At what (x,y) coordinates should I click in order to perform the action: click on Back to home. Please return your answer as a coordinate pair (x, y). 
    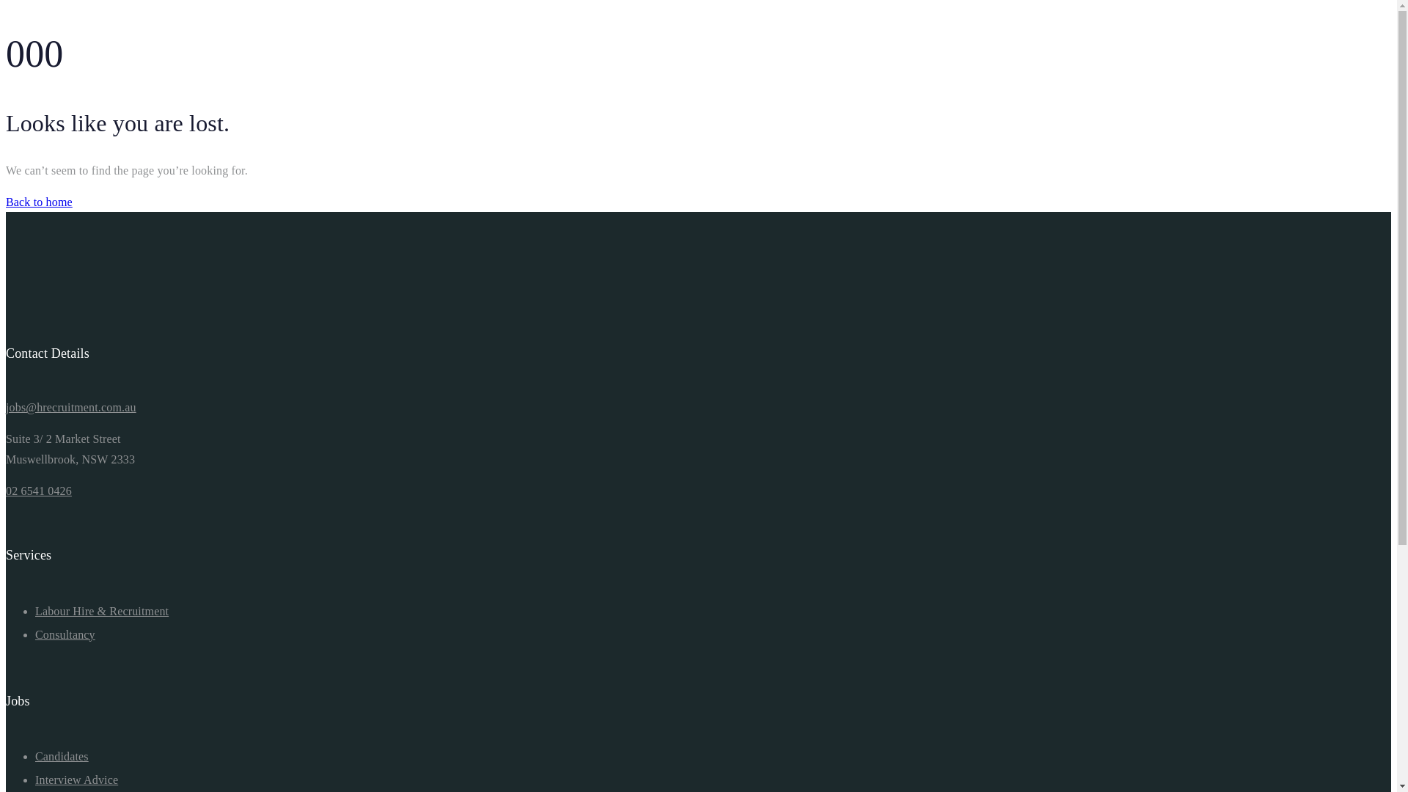
    Looking at the image, I should click on (40, 202).